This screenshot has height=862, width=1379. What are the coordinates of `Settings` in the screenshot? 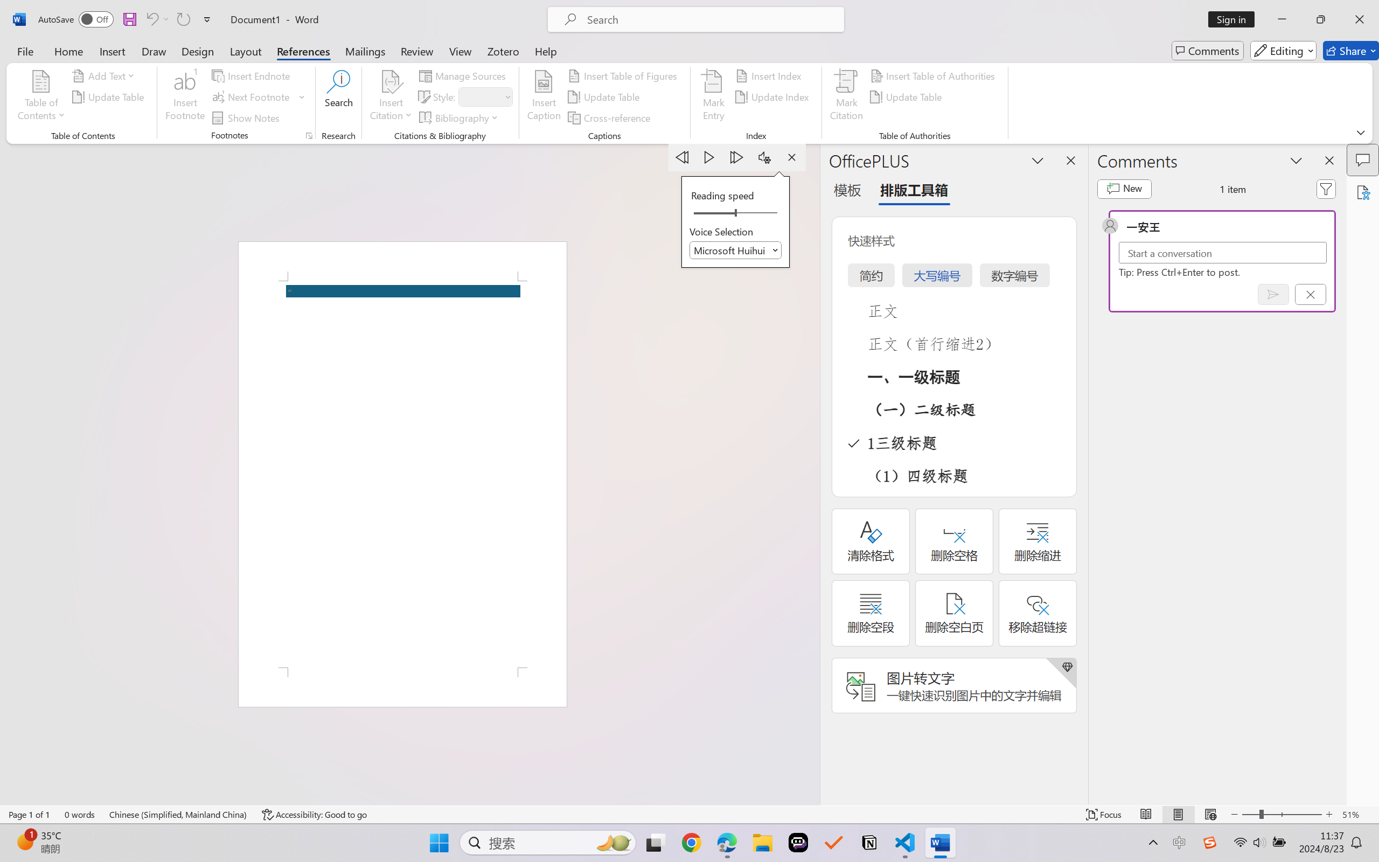 It's located at (764, 157).